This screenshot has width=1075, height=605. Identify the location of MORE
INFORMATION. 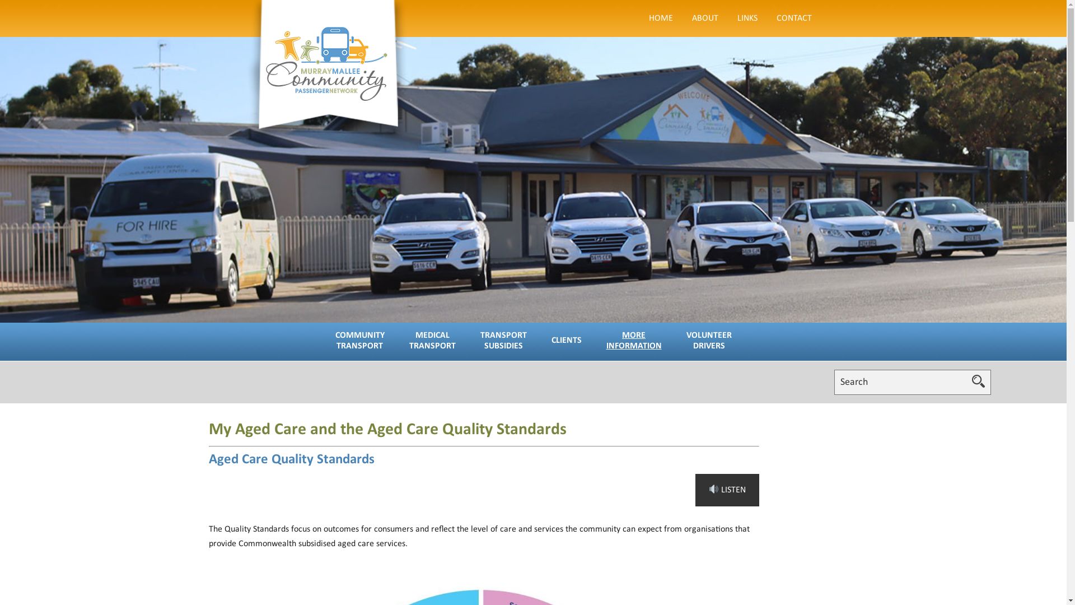
(634, 341).